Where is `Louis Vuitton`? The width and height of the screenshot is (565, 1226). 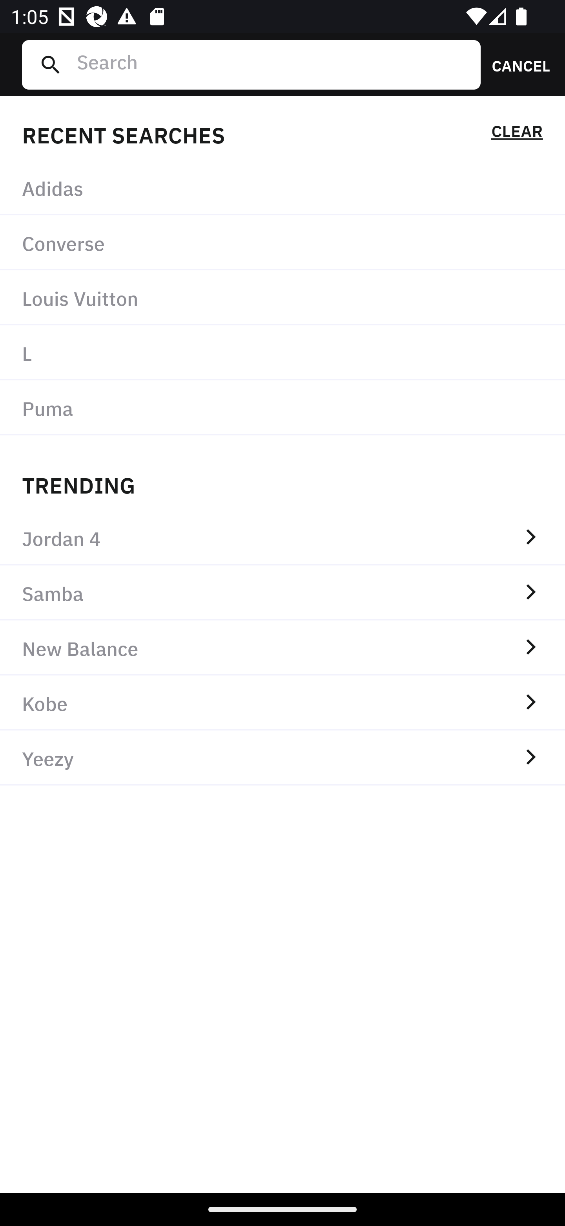
Louis Vuitton is located at coordinates (282, 298).